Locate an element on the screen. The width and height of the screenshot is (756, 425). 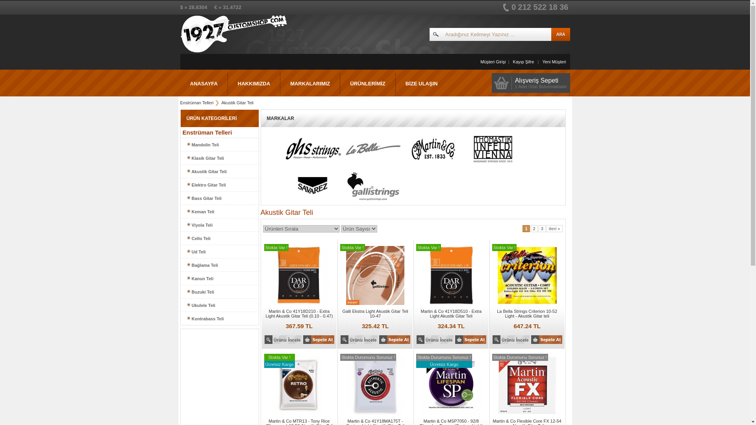
Viyola Teli is located at coordinates (219, 225).